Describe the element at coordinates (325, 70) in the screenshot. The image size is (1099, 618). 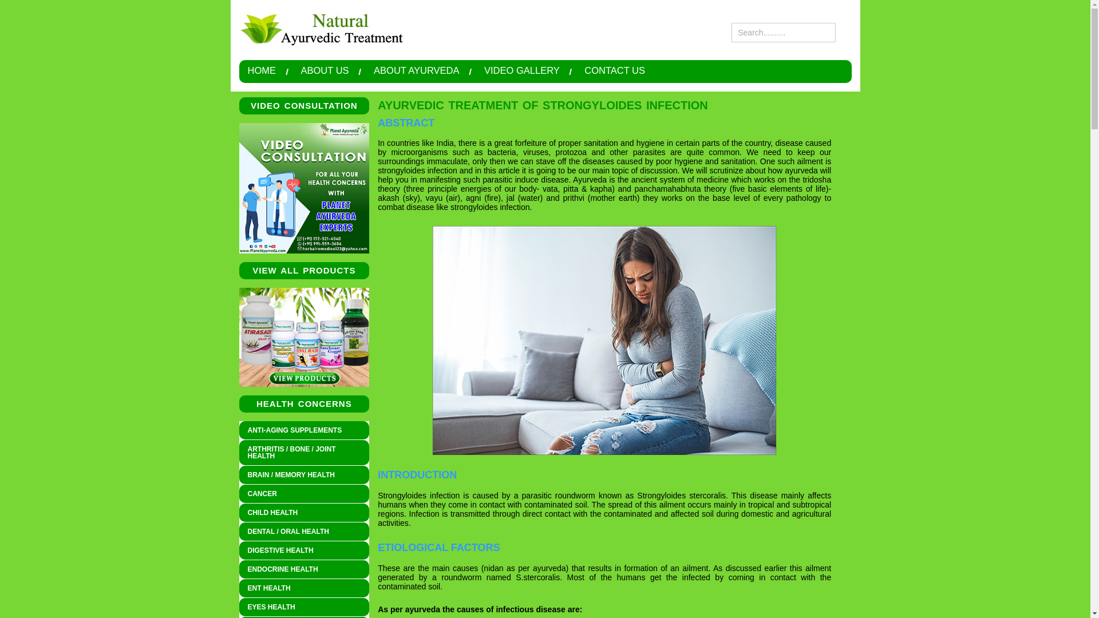
I see `ABOUT US` at that location.